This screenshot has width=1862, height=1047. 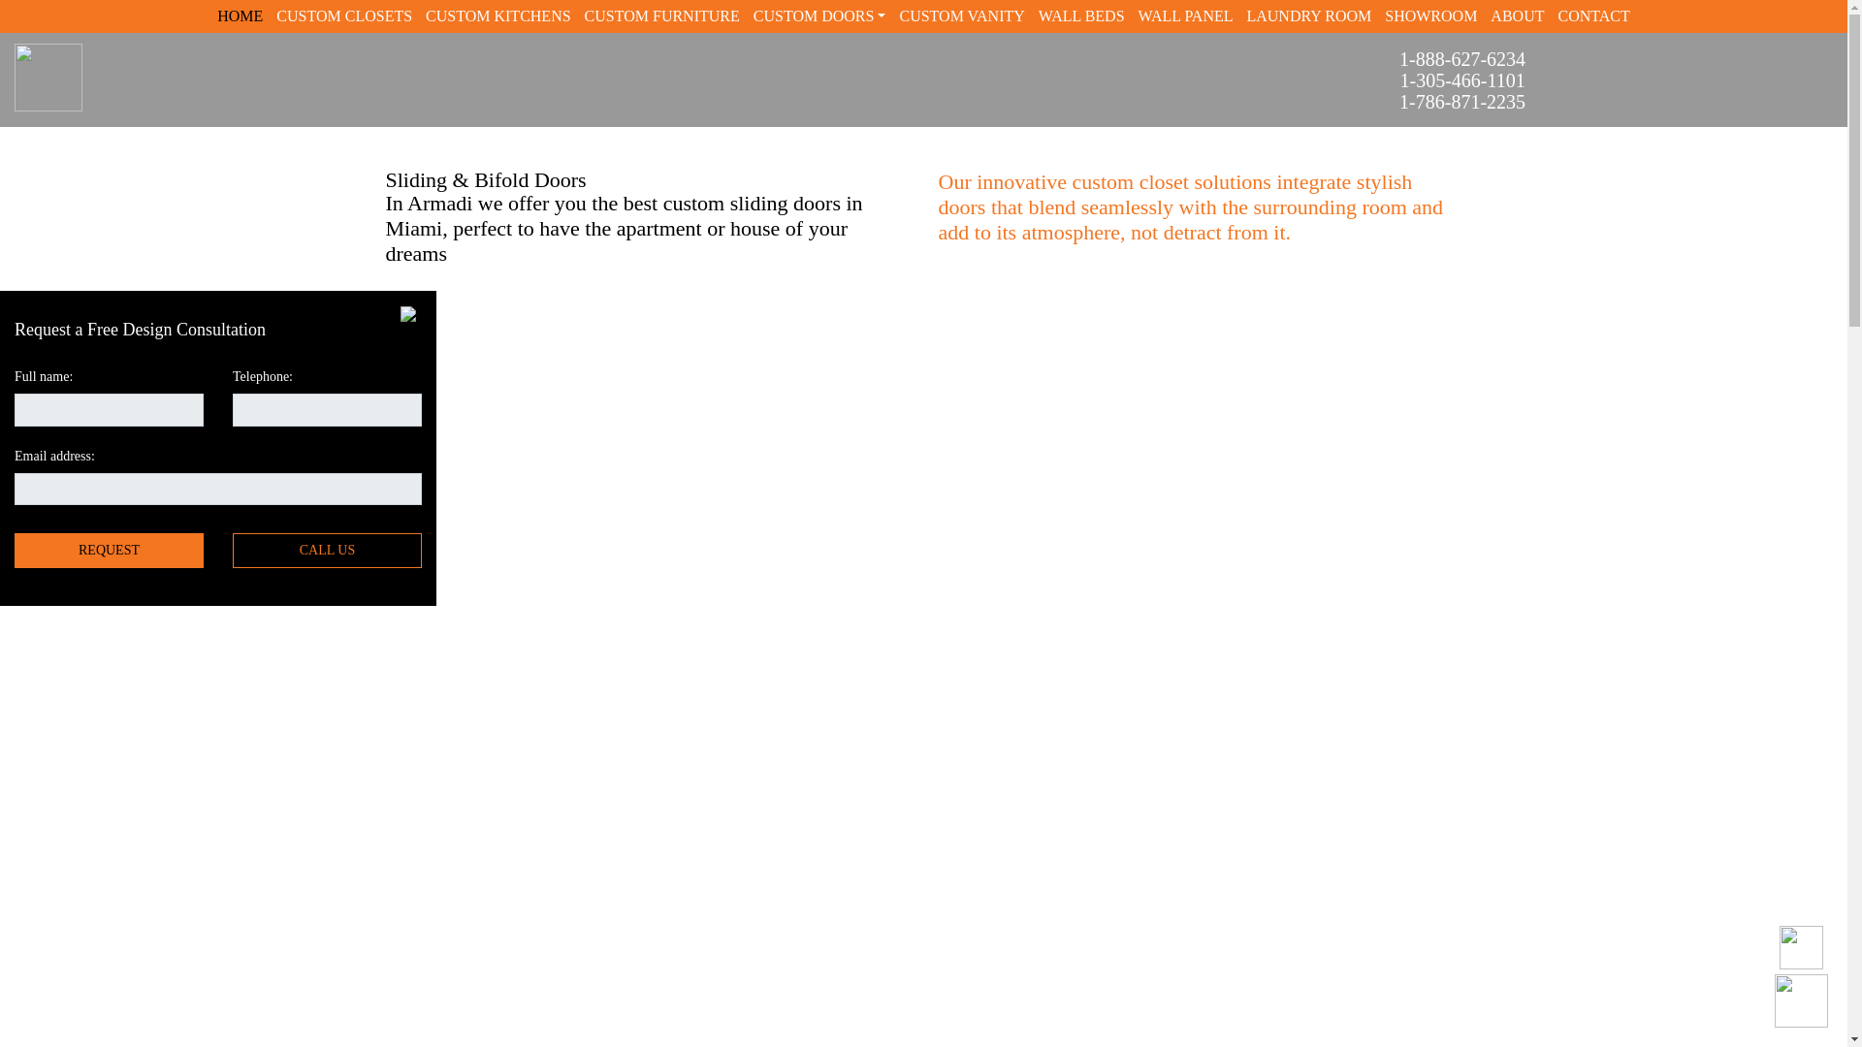 I want to click on HOME, so click(x=240, y=16).